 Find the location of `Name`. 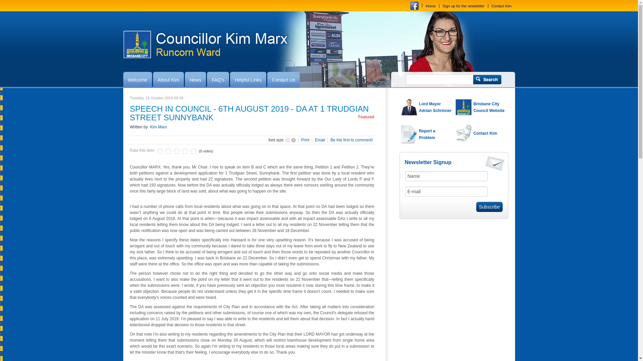

Name is located at coordinates (447, 176).